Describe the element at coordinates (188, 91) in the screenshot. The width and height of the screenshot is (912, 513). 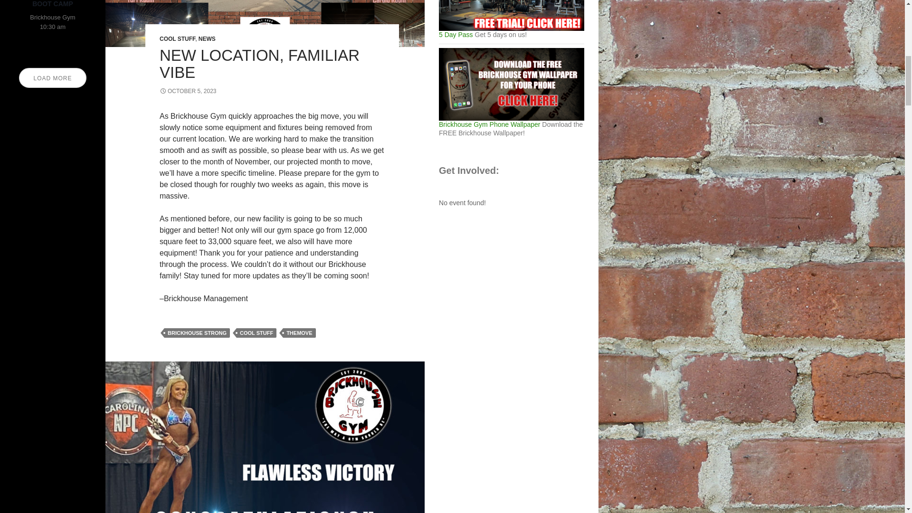
I see `OCTOBER 5, 2023` at that location.